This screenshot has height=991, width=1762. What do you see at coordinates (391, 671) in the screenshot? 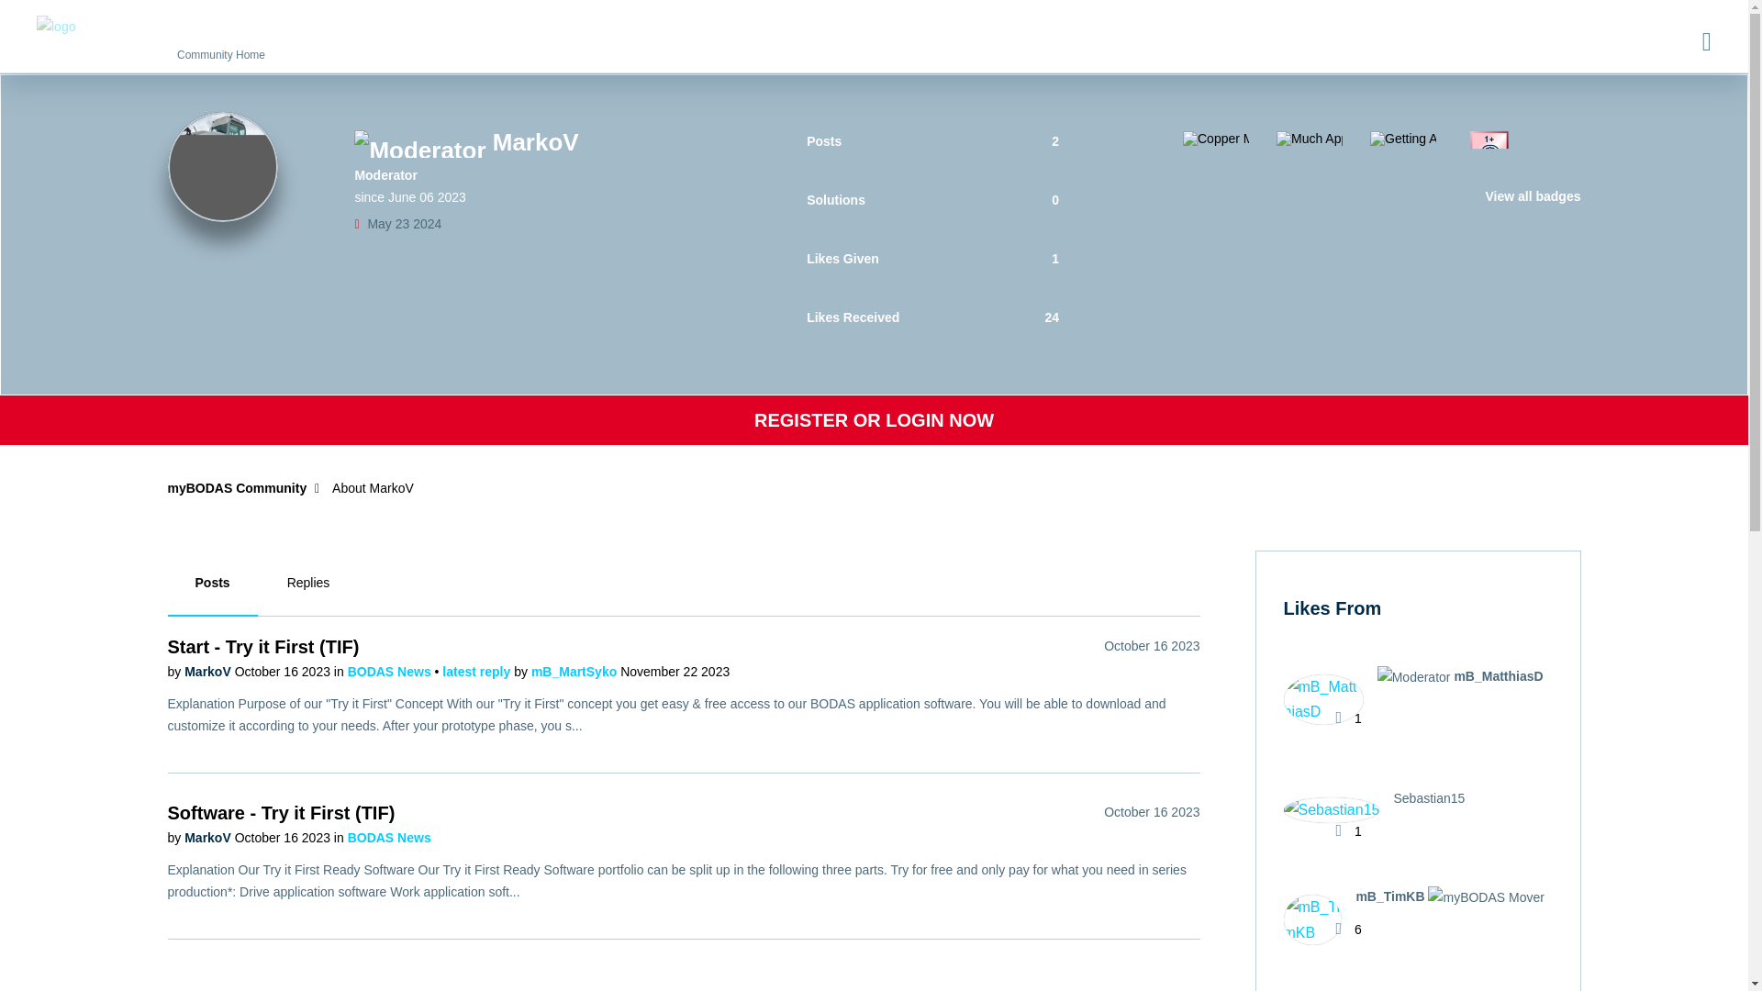
I see `BODAS News` at bounding box center [391, 671].